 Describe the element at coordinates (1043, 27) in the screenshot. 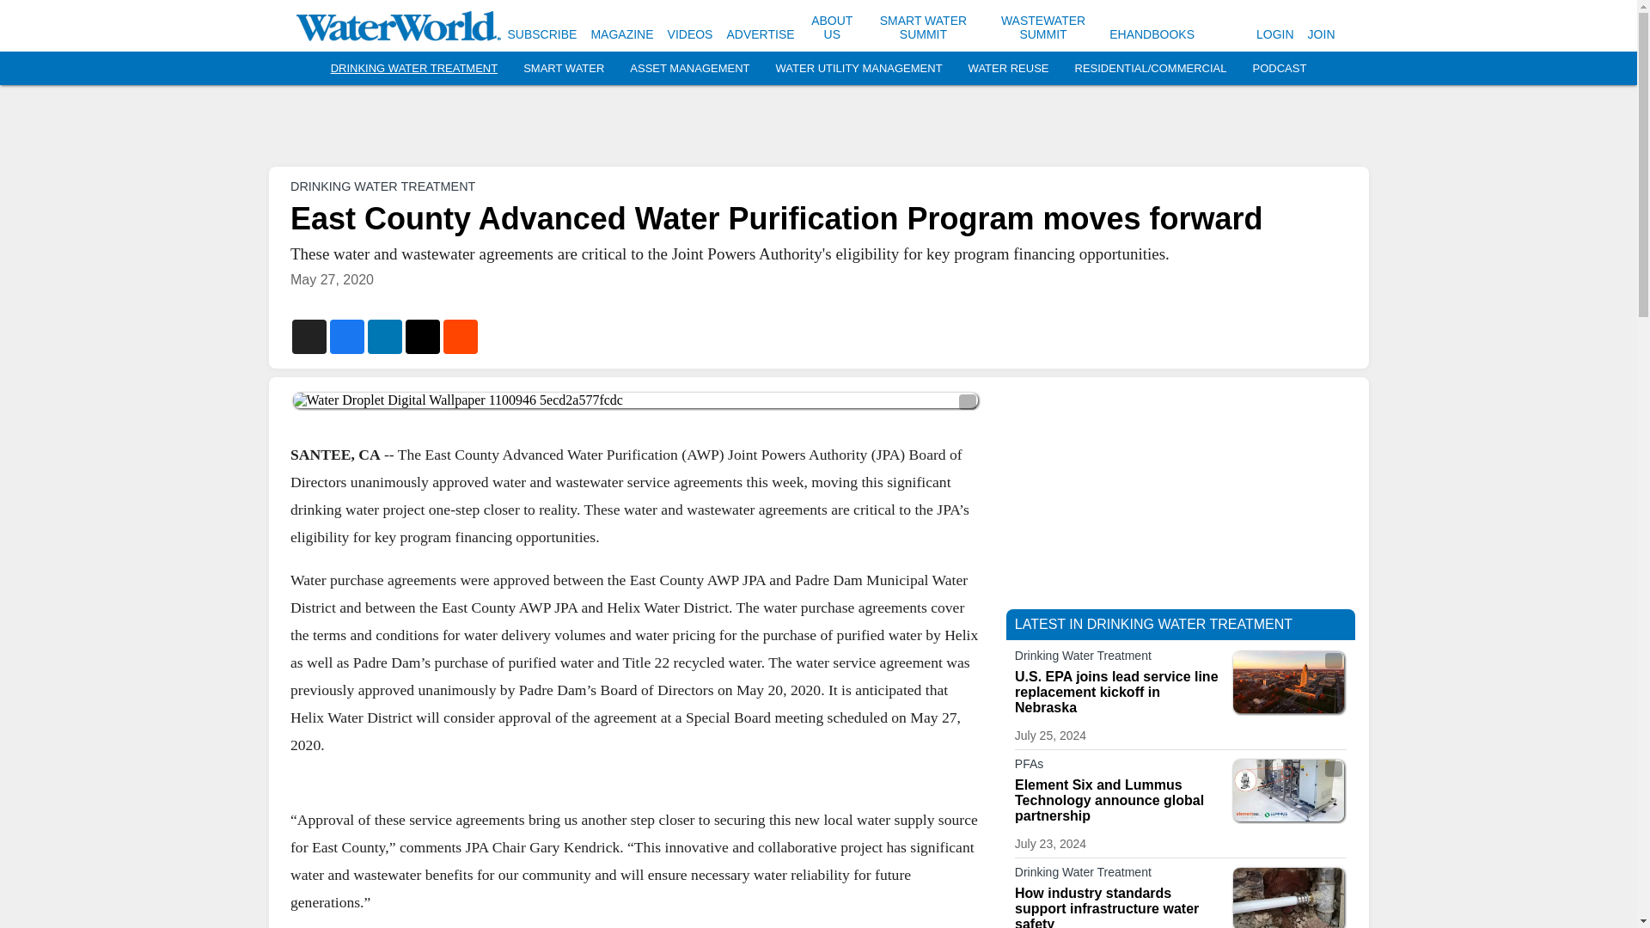

I see `WASTEWATER SUMMIT` at that location.